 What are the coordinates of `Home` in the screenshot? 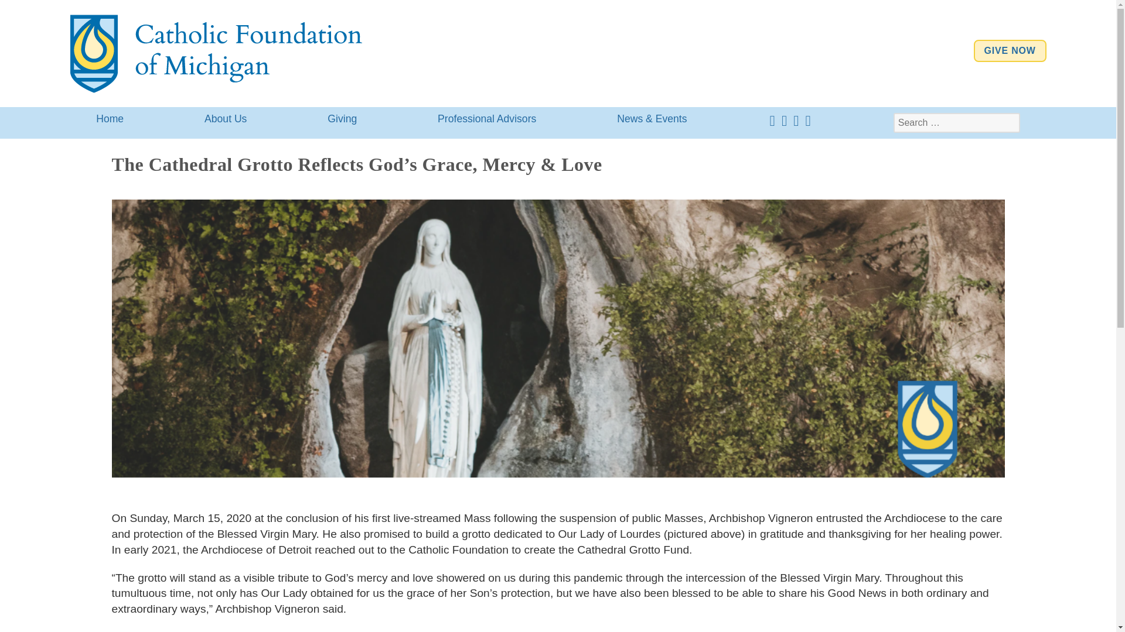 It's located at (110, 118).